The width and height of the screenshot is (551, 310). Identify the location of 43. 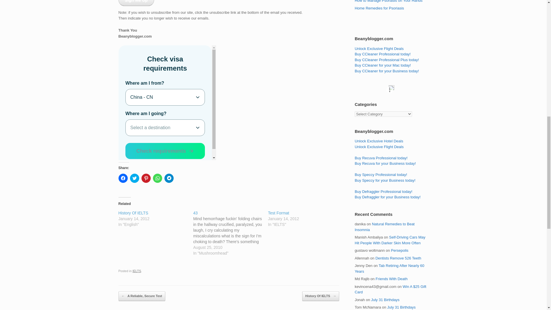
(195, 213).